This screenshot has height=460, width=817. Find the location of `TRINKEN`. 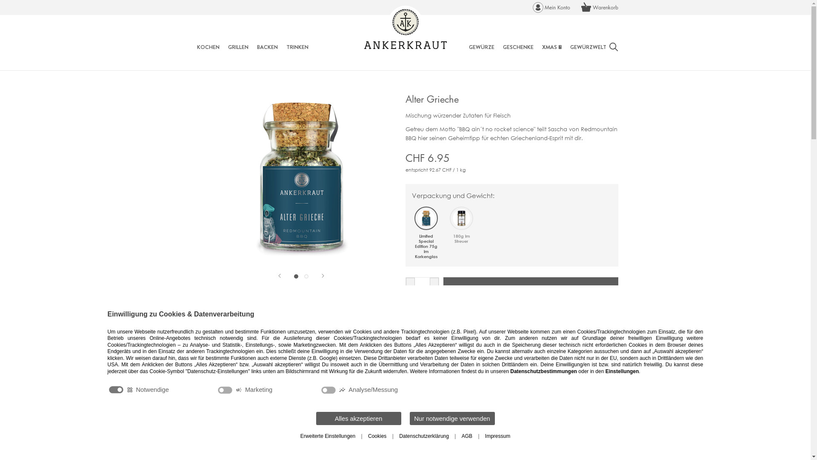

TRINKEN is located at coordinates (297, 47).